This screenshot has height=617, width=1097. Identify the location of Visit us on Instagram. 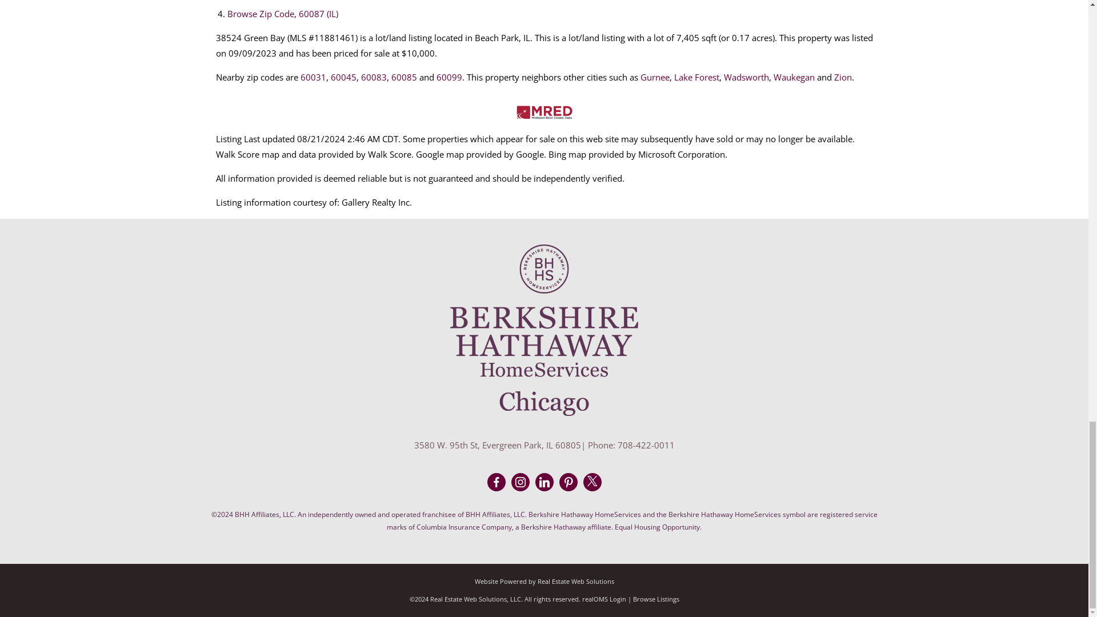
(520, 482).